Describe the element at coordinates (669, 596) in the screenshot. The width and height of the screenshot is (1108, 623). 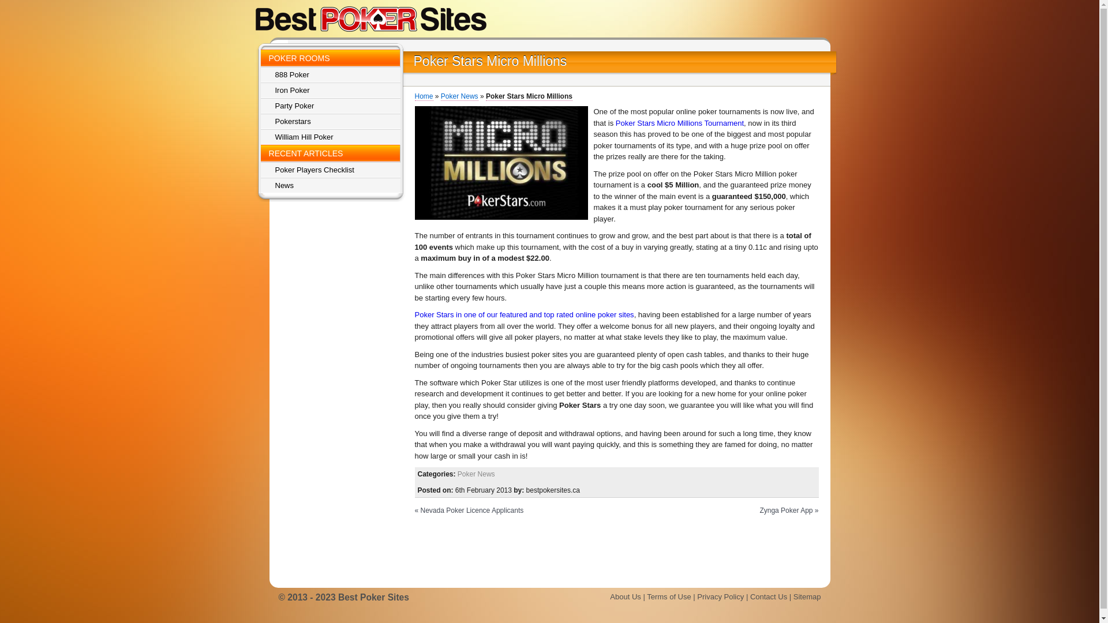
I see `Terms of Use` at that location.